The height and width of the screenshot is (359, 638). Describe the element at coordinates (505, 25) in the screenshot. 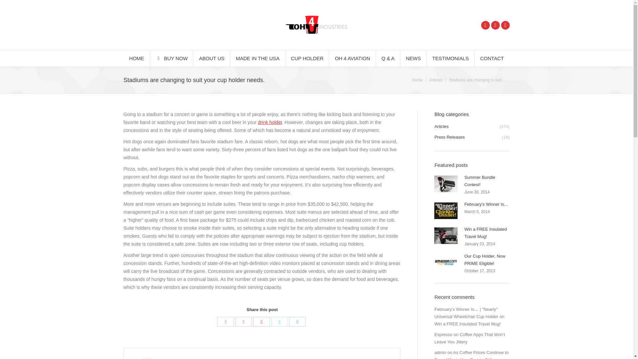

I see `Mail` at that location.